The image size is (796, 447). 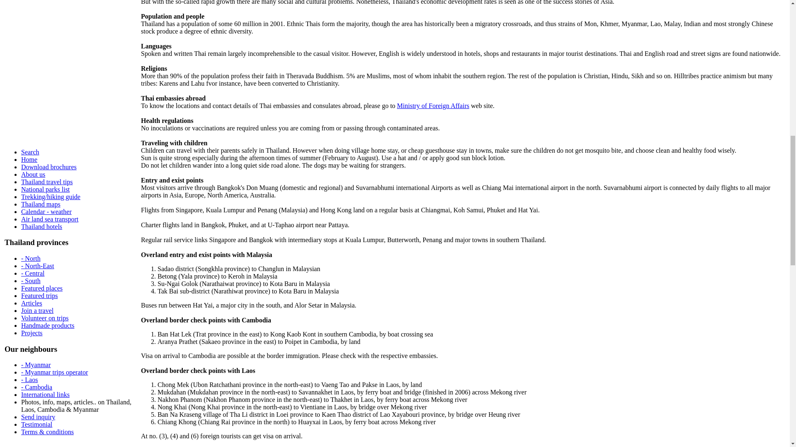 I want to click on Ministry of Foreign Affairs, so click(x=433, y=106).